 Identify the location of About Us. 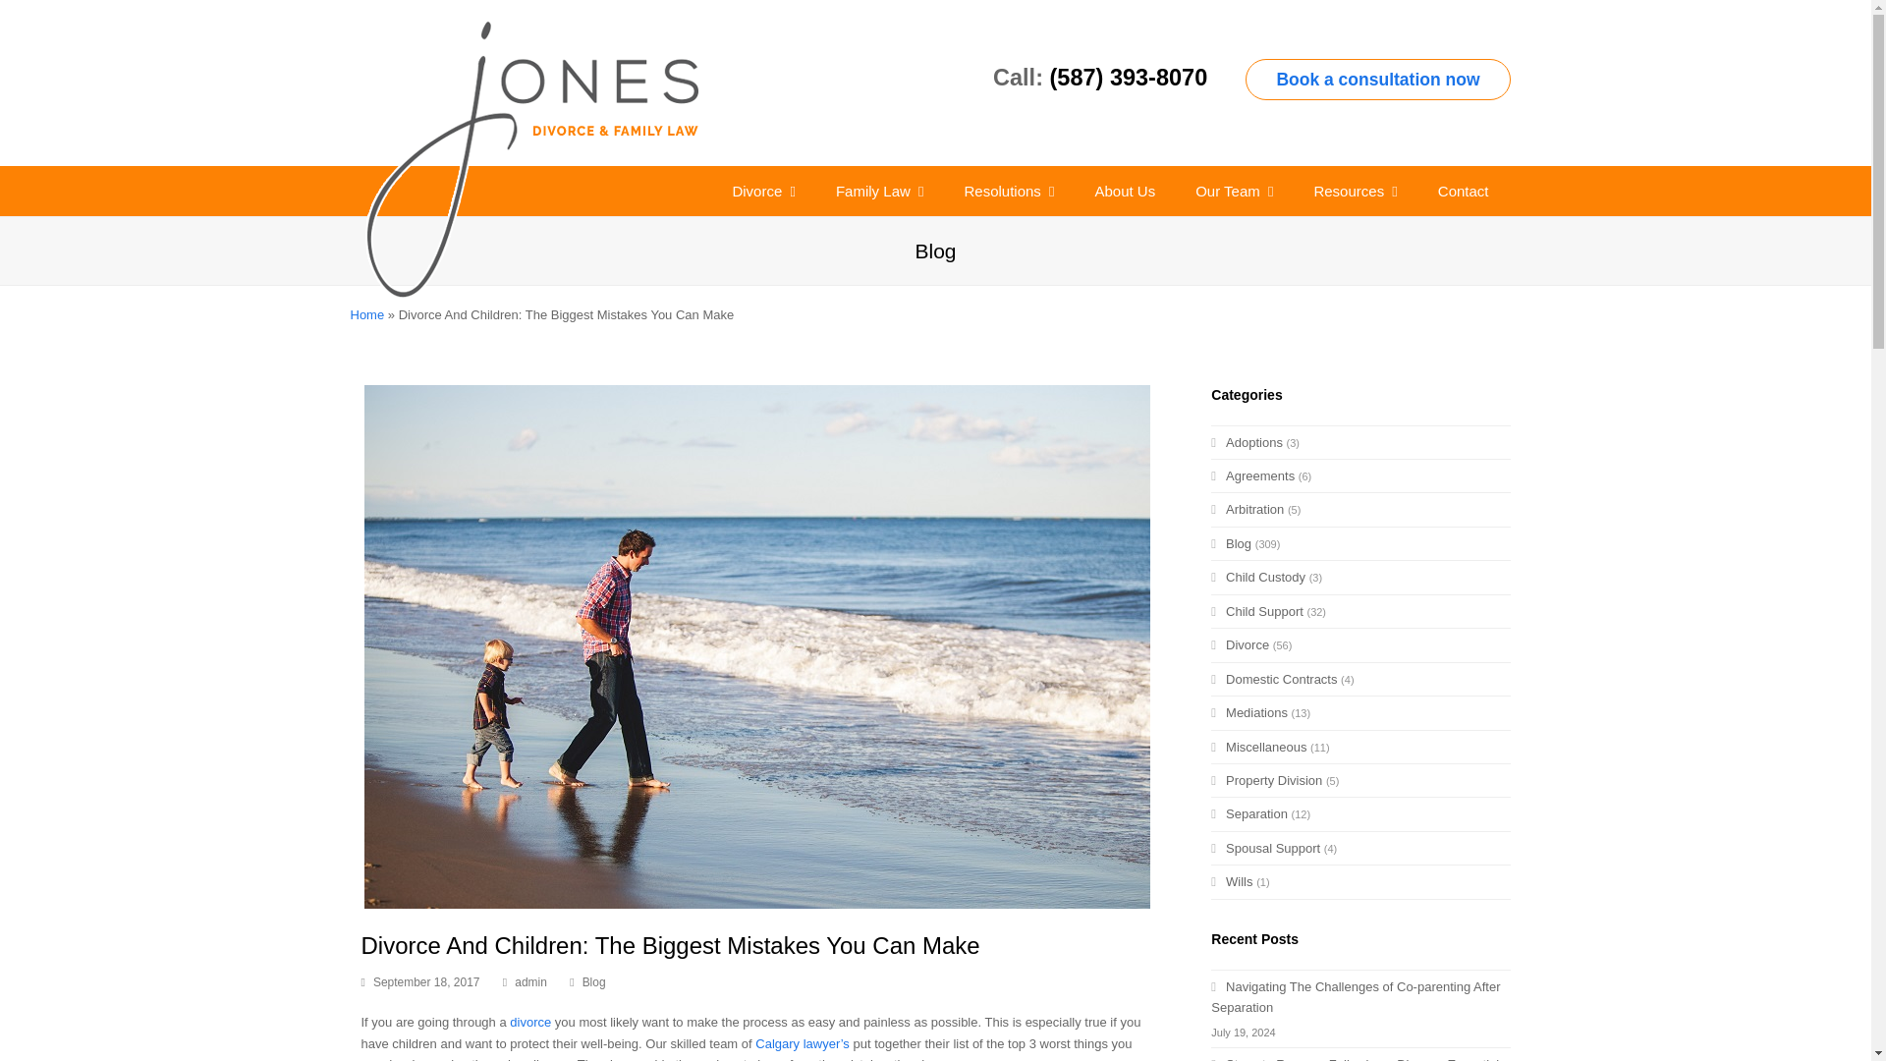
(1125, 191).